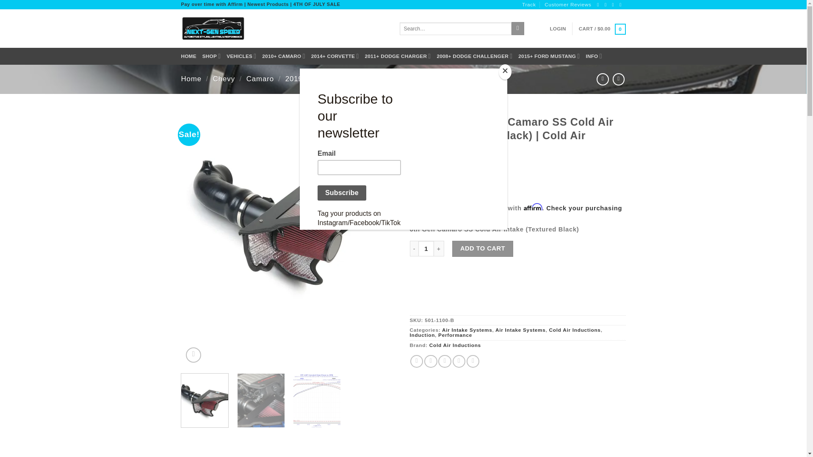 This screenshot has width=813, height=457. What do you see at coordinates (599, 5) in the screenshot?
I see `Follow on Facebook` at bounding box center [599, 5].